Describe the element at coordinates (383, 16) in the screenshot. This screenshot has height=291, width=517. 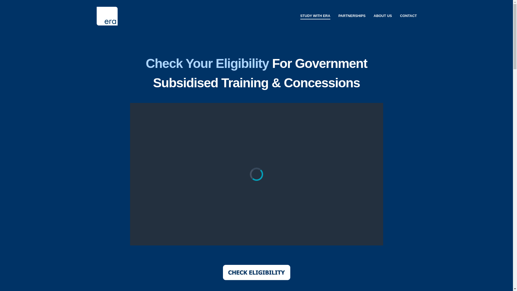
I see `ABOUT US` at that location.